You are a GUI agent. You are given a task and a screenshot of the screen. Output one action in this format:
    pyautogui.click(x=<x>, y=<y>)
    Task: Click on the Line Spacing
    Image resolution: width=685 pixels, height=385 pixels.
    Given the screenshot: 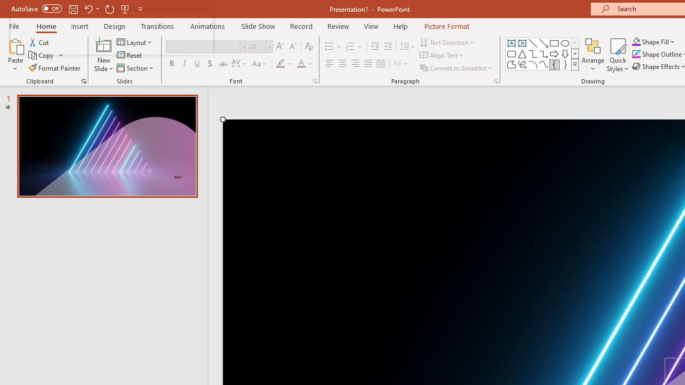 What is the action you would take?
    pyautogui.click(x=408, y=47)
    